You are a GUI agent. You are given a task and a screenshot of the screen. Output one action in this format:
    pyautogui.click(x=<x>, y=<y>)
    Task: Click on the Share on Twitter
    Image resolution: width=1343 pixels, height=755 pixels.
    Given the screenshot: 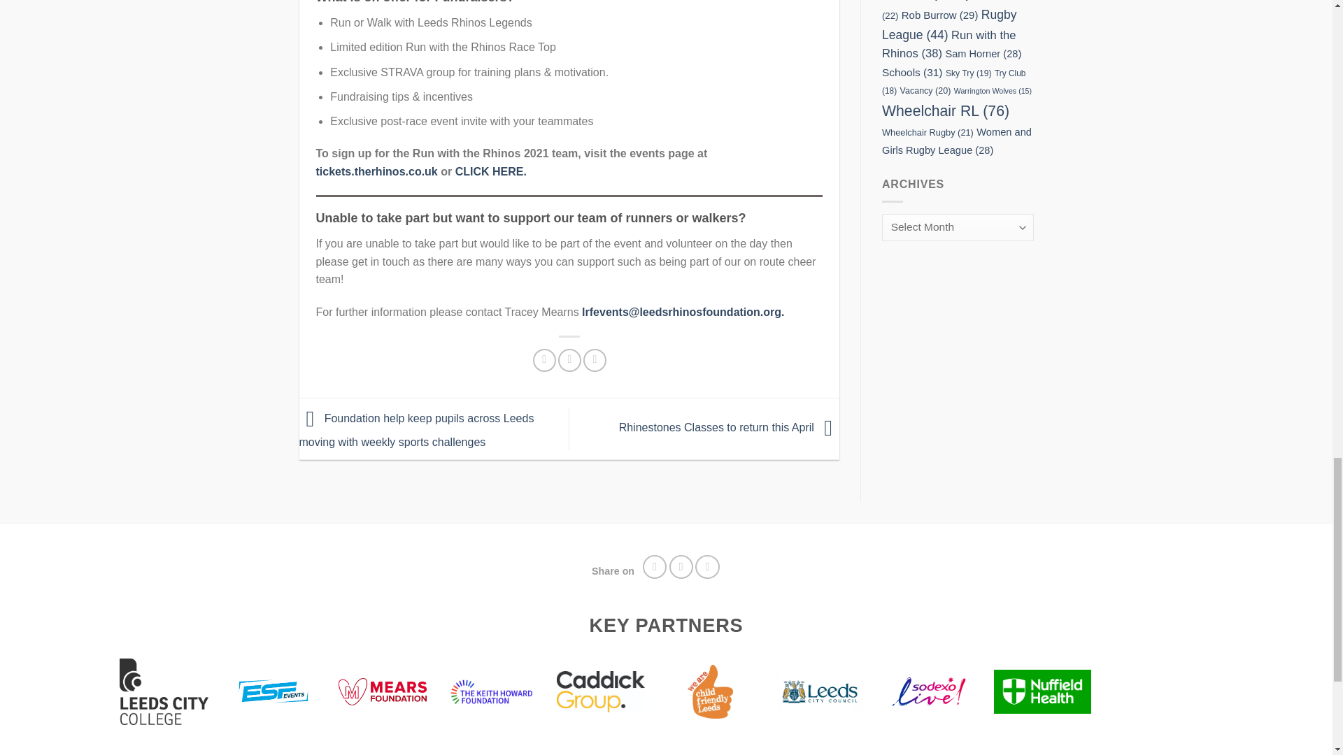 What is the action you would take?
    pyautogui.click(x=681, y=567)
    